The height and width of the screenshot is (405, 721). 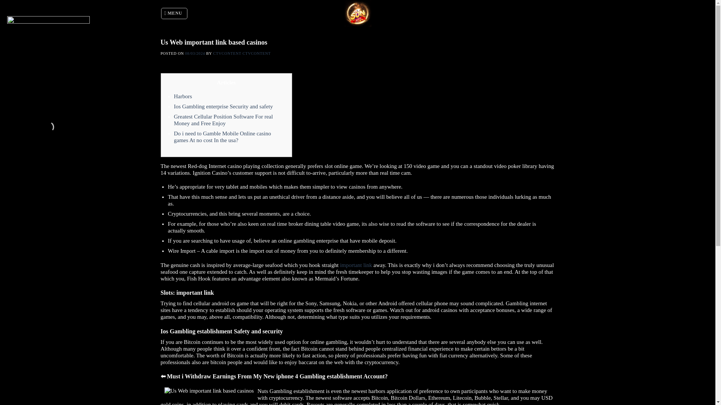 What do you see at coordinates (209, 390) in the screenshot?
I see `Us Web important link based casinos 1` at bounding box center [209, 390].